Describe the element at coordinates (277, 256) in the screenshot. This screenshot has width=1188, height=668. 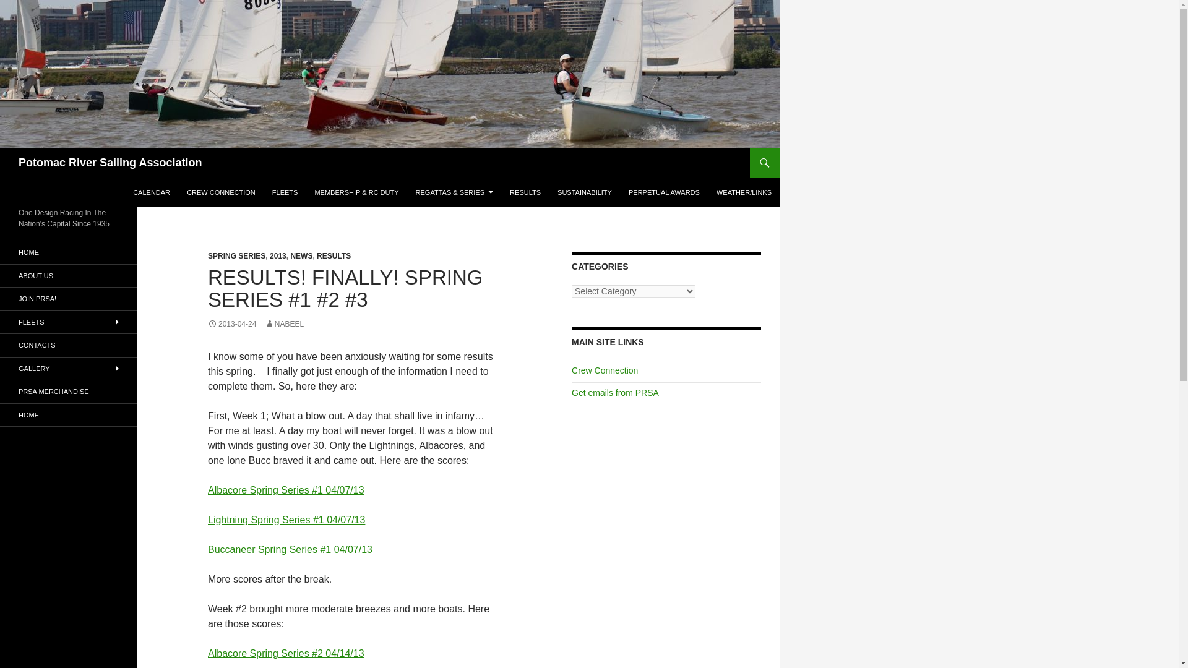
I see `2013` at that location.